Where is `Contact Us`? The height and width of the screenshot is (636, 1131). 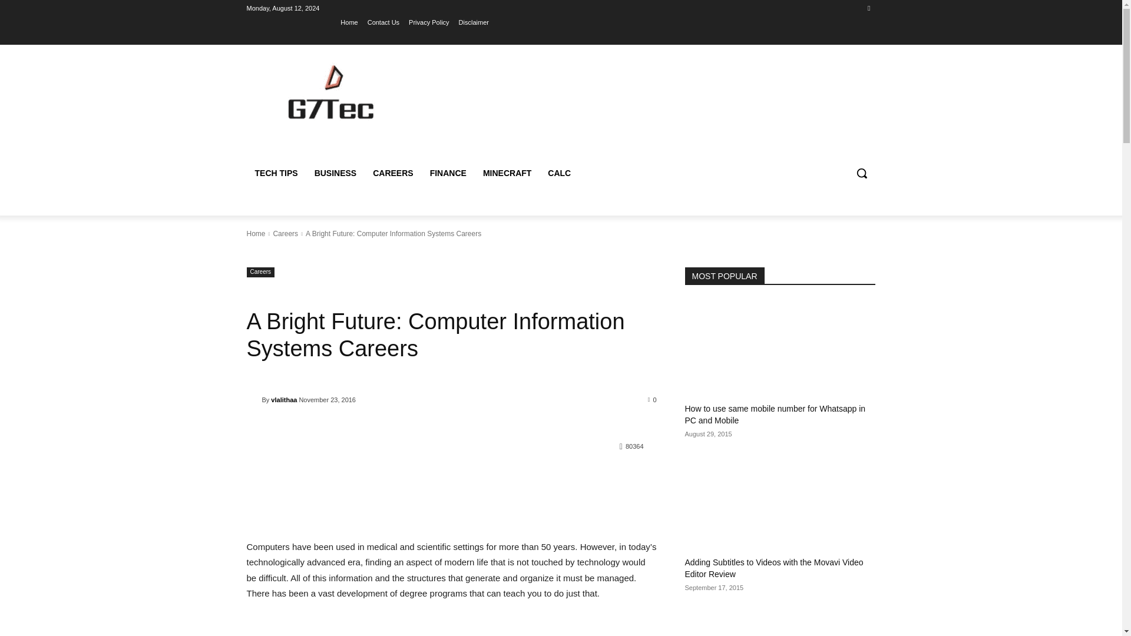 Contact Us is located at coordinates (383, 22).